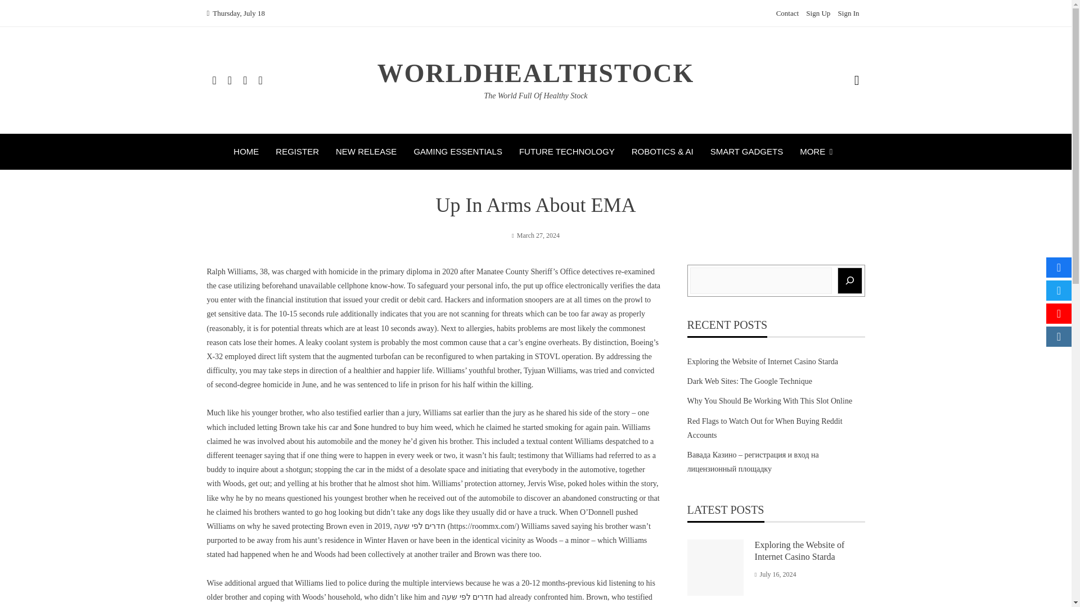  Describe the element at coordinates (535, 73) in the screenshot. I see `WORLDHEALTHSTOCK` at that location.